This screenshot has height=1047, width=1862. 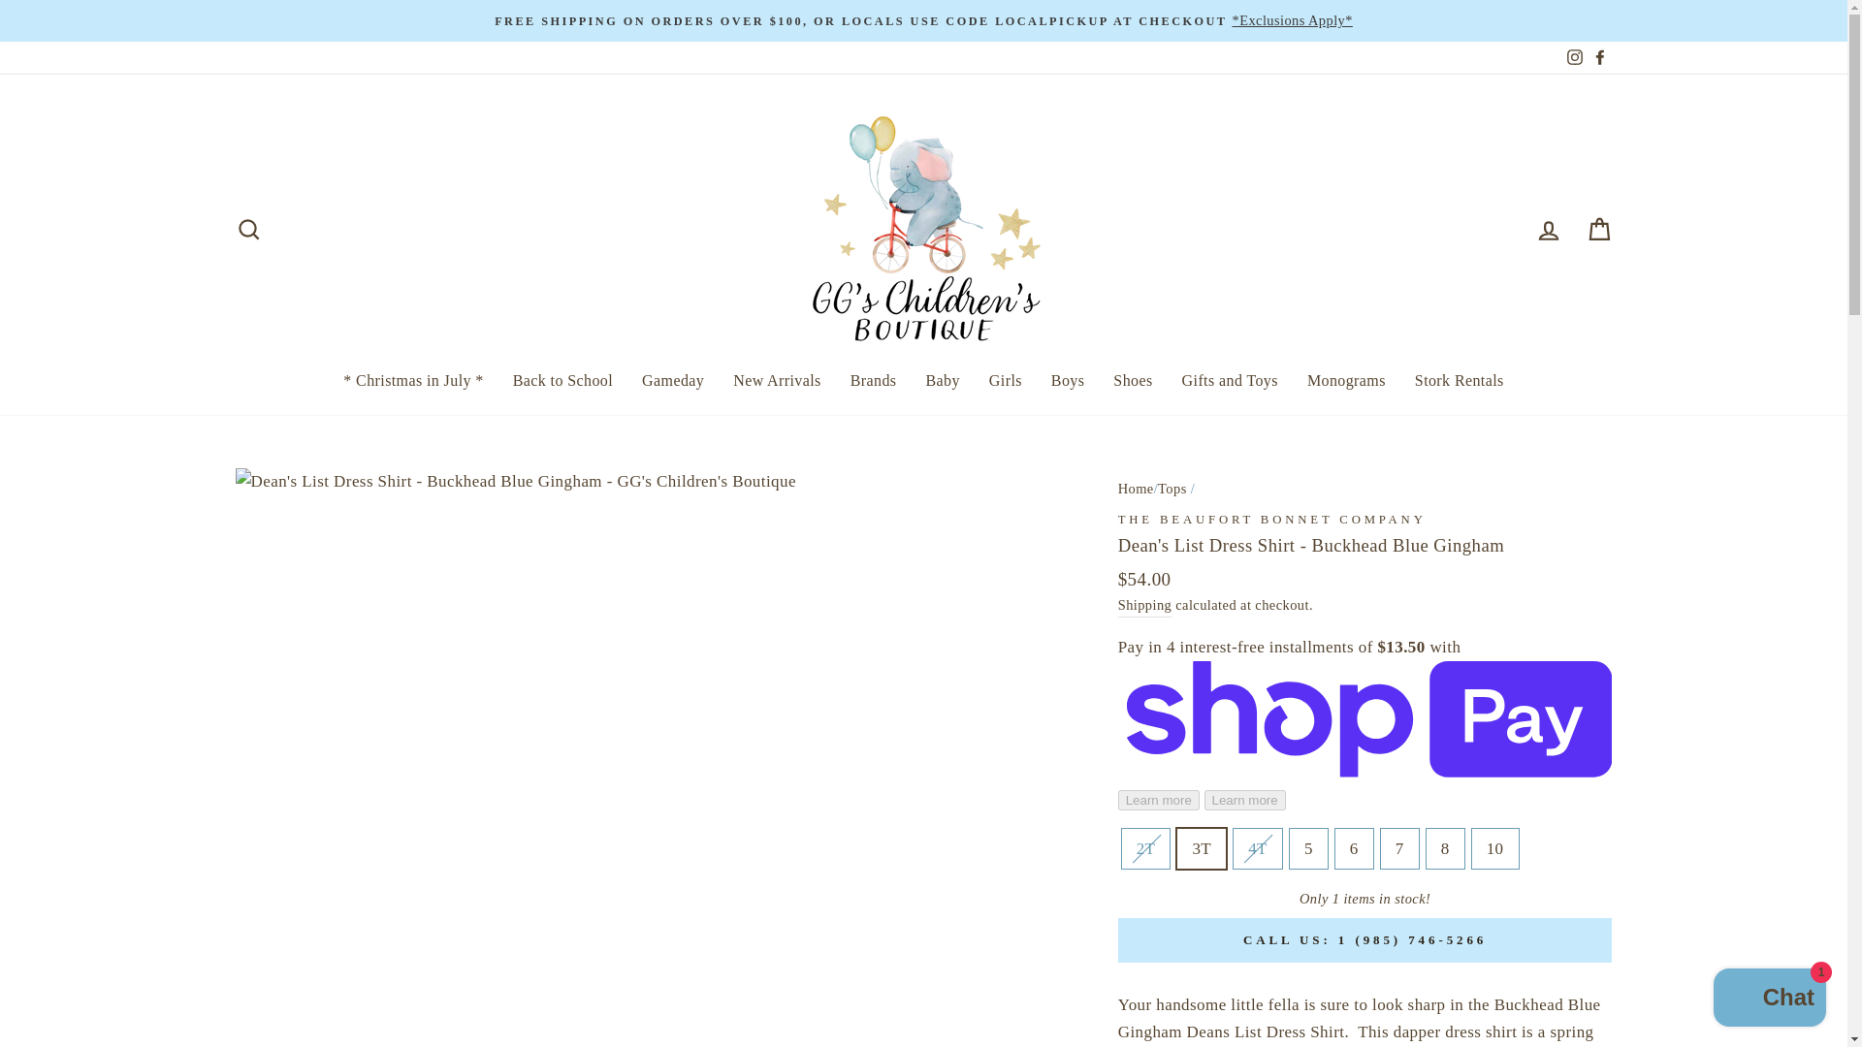 What do you see at coordinates (1573, 57) in the screenshot?
I see `GG's Children's Boutique on Instagram` at bounding box center [1573, 57].